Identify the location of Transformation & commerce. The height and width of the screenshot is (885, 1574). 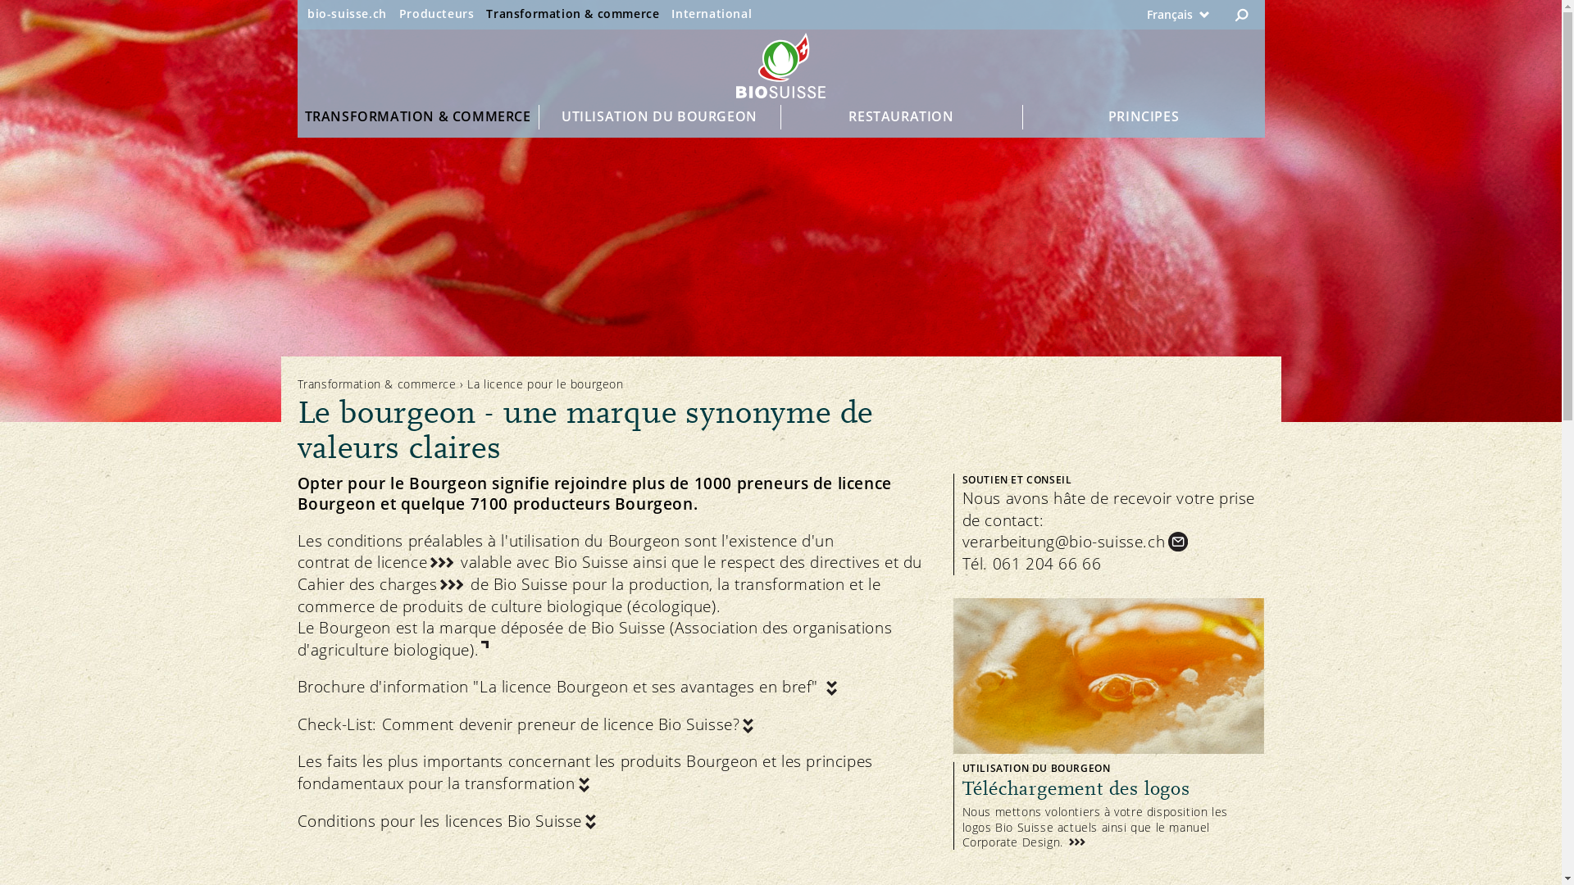
(376, 383).